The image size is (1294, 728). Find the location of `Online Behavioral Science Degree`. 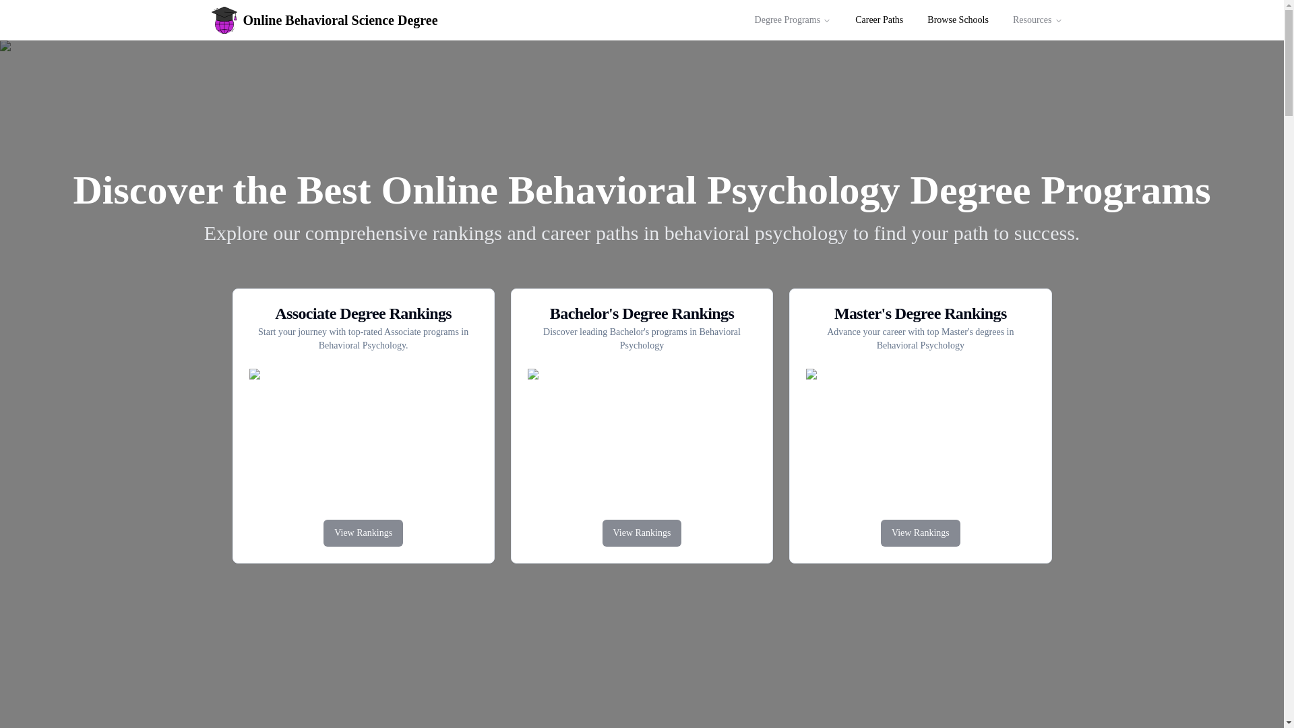

Online Behavioral Science Degree is located at coordinates (337, 20).